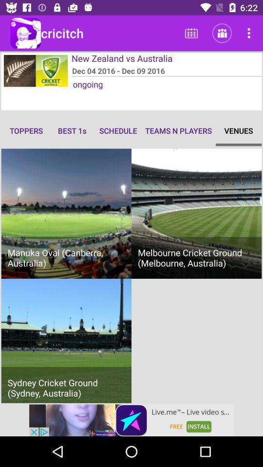  Describe the element at coordinates (191, 33) in the screenshot. I see `click on the first icon next to cricitch` at that location.